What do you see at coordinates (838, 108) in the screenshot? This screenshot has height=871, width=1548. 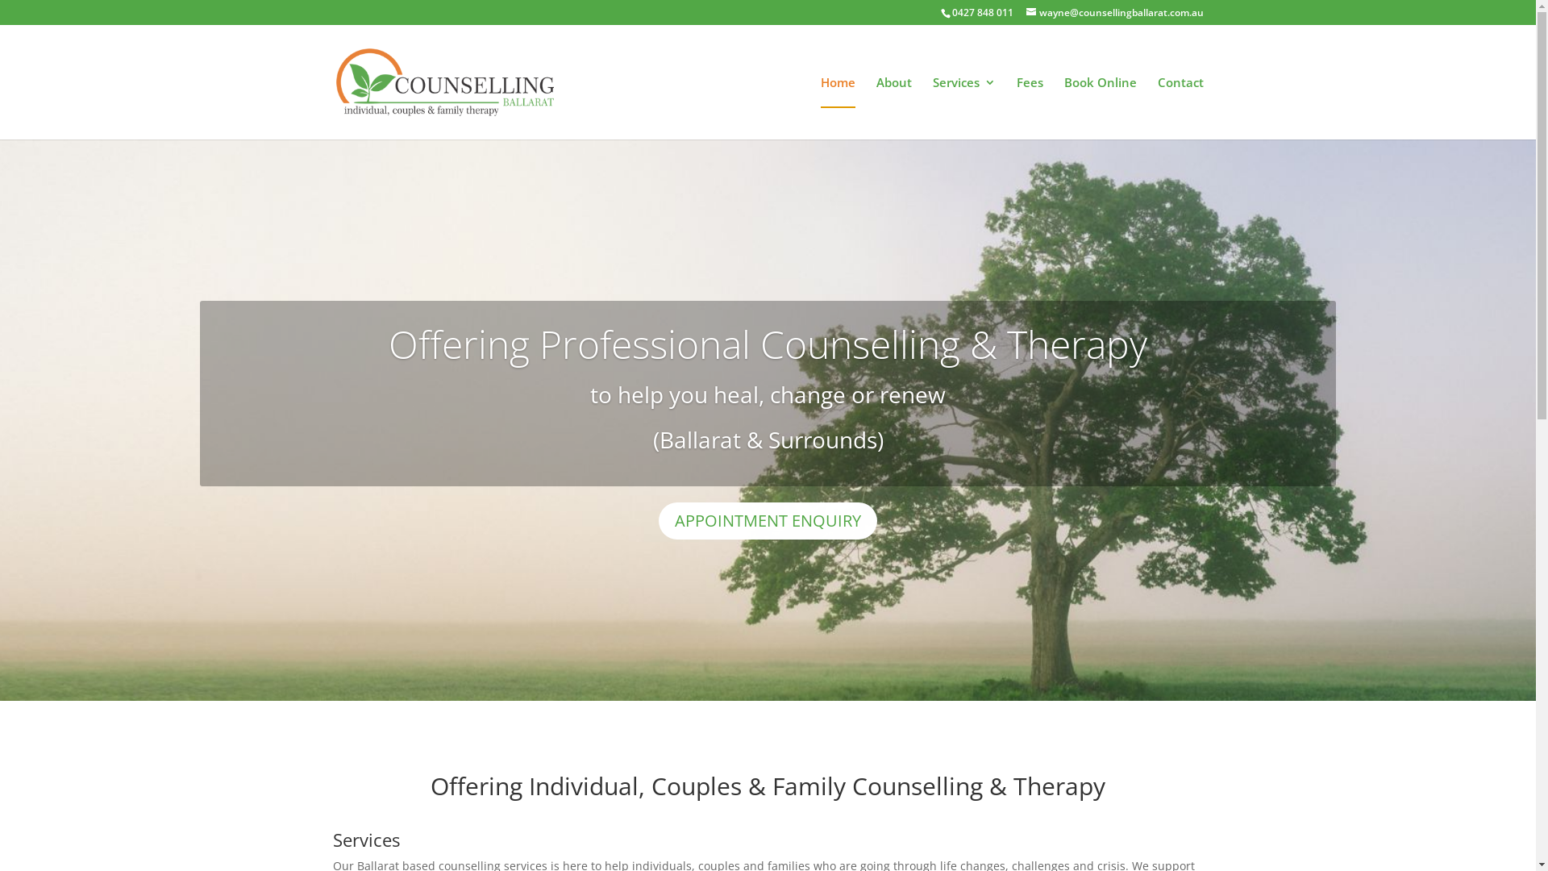 I see `Home` at bounding box center [838, 108].